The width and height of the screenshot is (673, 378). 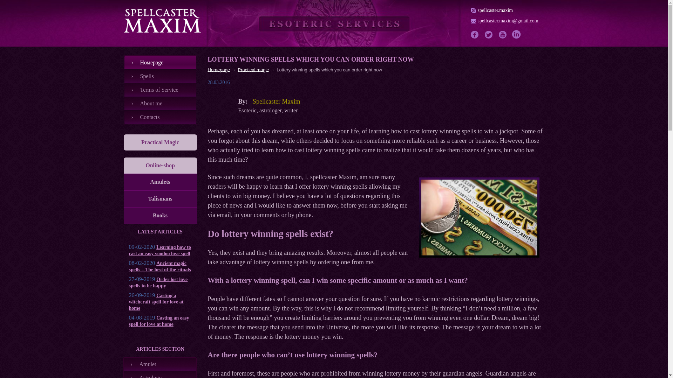 I want to click on About me, so click(x=160, y=104).